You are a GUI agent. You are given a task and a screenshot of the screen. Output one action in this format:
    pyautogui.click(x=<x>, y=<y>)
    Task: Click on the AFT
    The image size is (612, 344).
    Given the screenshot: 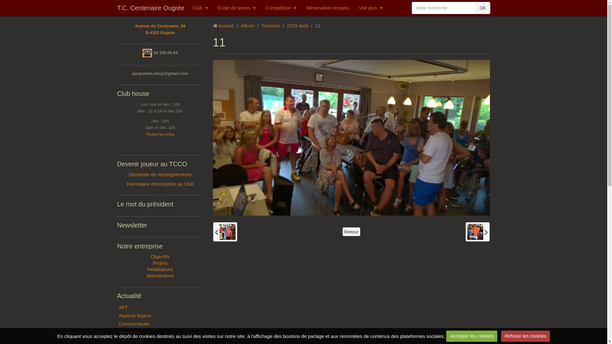 What is the action you would take?
    pyautogui.click(x=160, y=307)
    